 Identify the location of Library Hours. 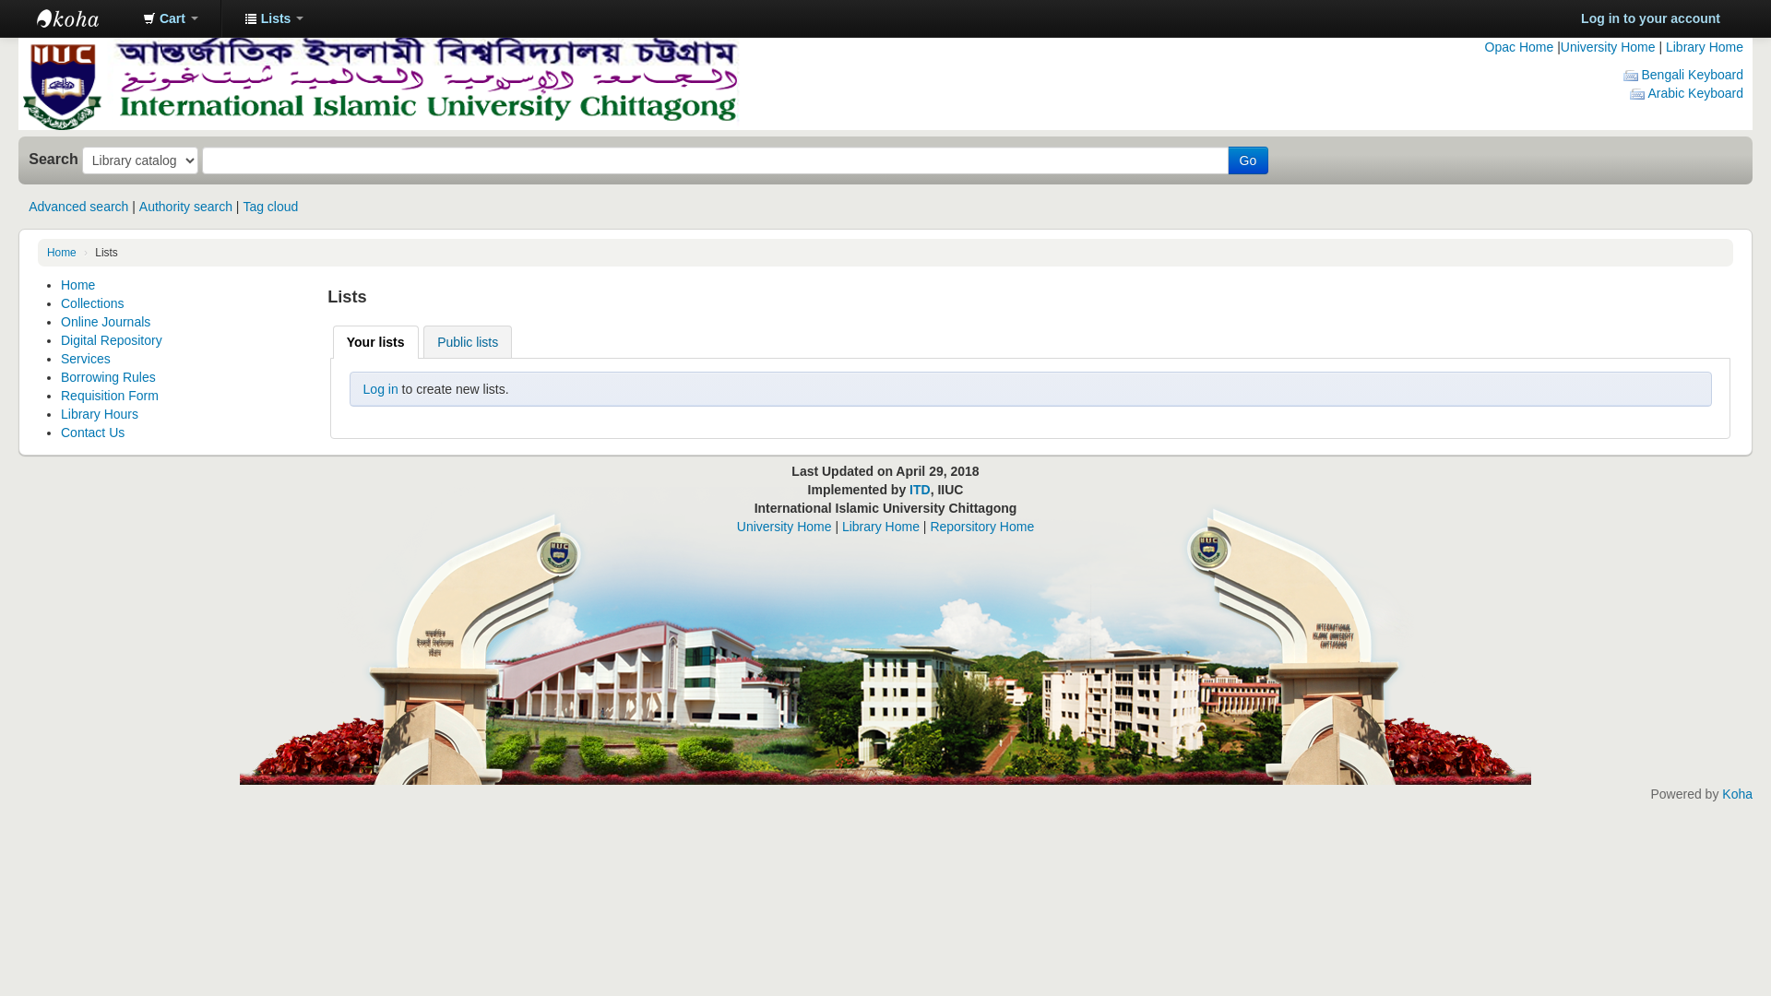
(100, 414).